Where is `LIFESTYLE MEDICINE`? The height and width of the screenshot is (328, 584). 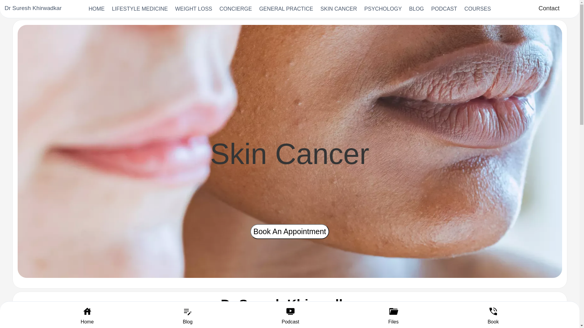 LIFESTYLE MEDICINE is located at coordinates (140, 9).